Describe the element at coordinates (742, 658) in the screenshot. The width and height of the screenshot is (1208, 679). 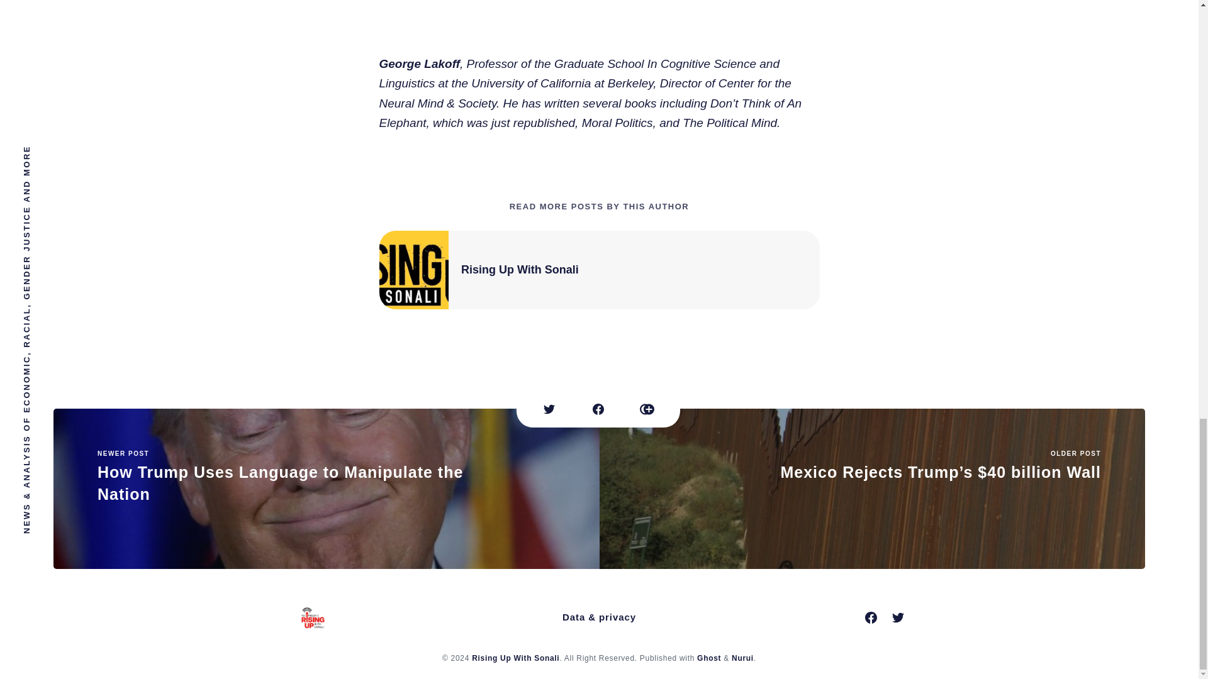
I see `Nurui` at that location.